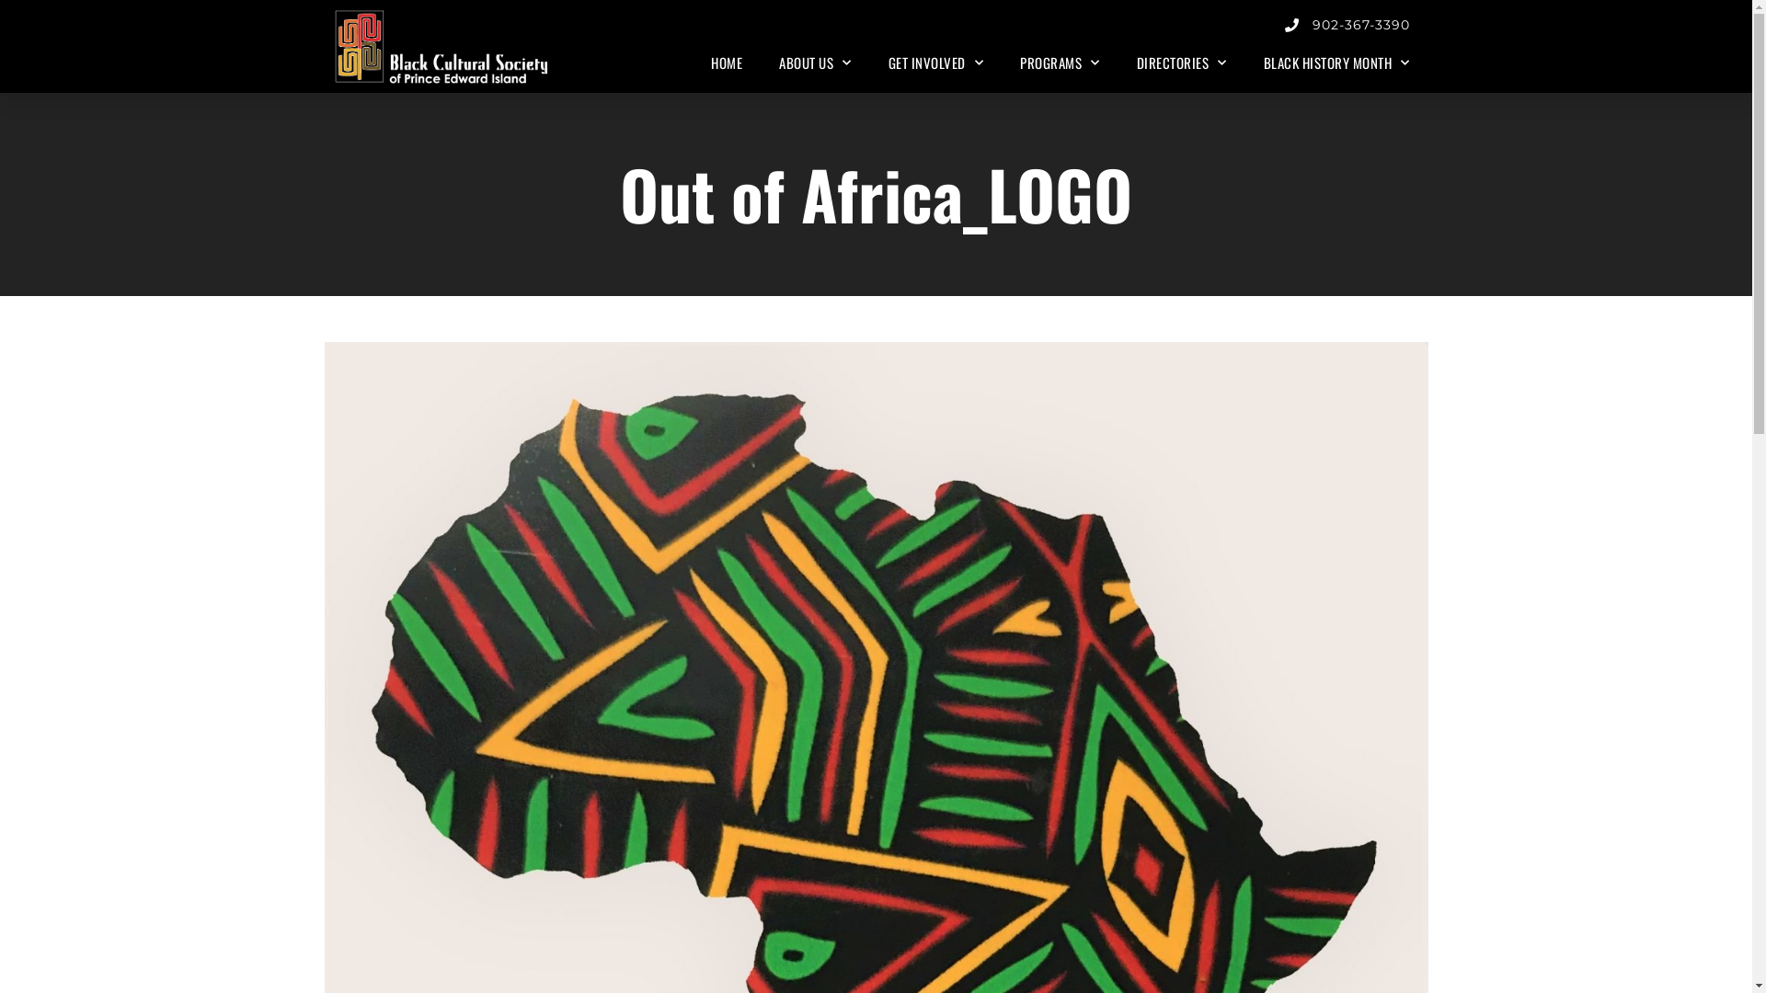 The width and height of the screenshot is (1766, 993). Describe the element at coordinates (727, 63) in the screenshot. I see `HOME` at that location.